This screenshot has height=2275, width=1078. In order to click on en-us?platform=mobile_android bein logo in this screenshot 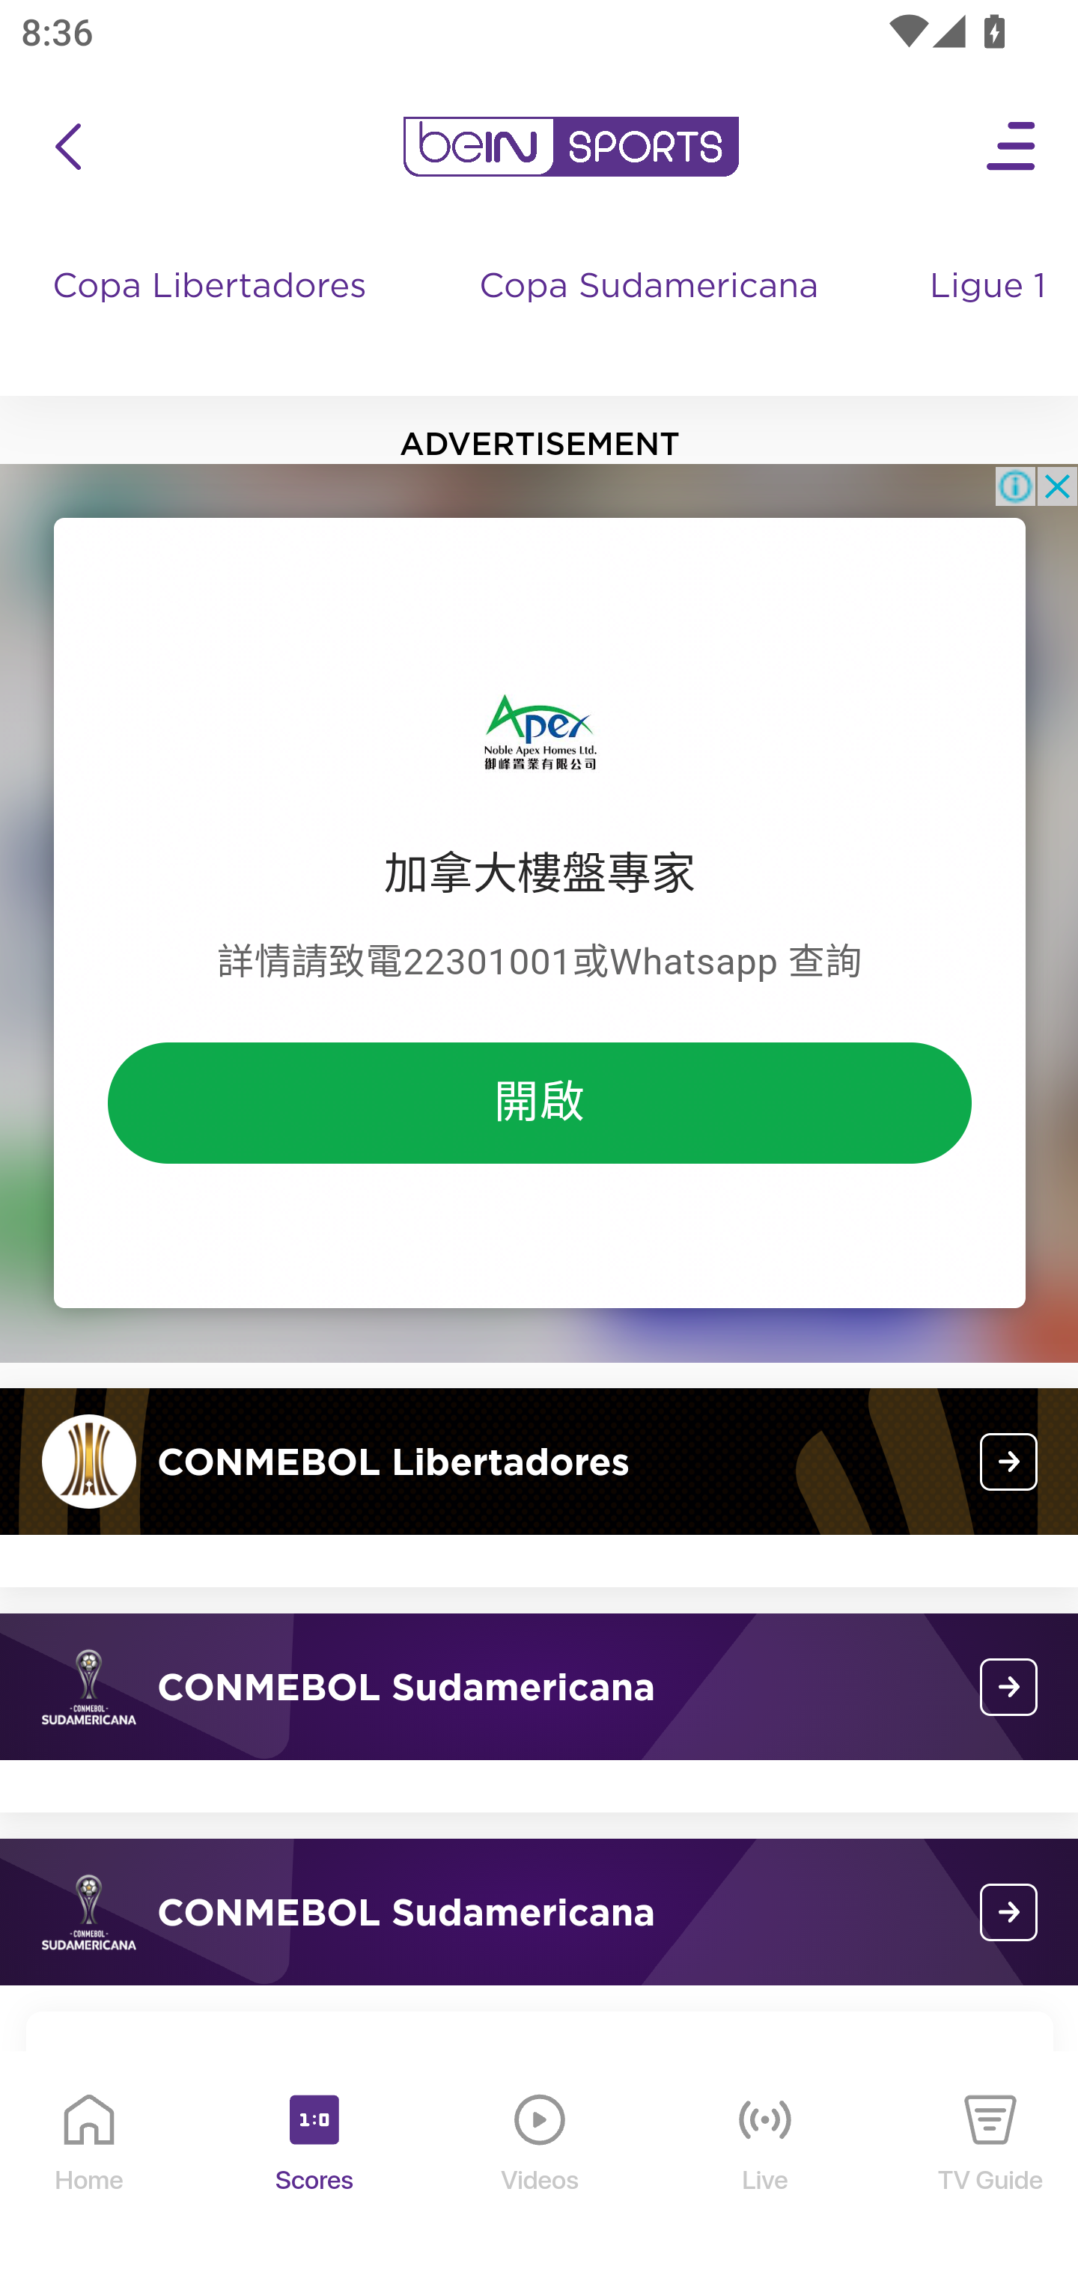, I will do `click(570, 147)`.